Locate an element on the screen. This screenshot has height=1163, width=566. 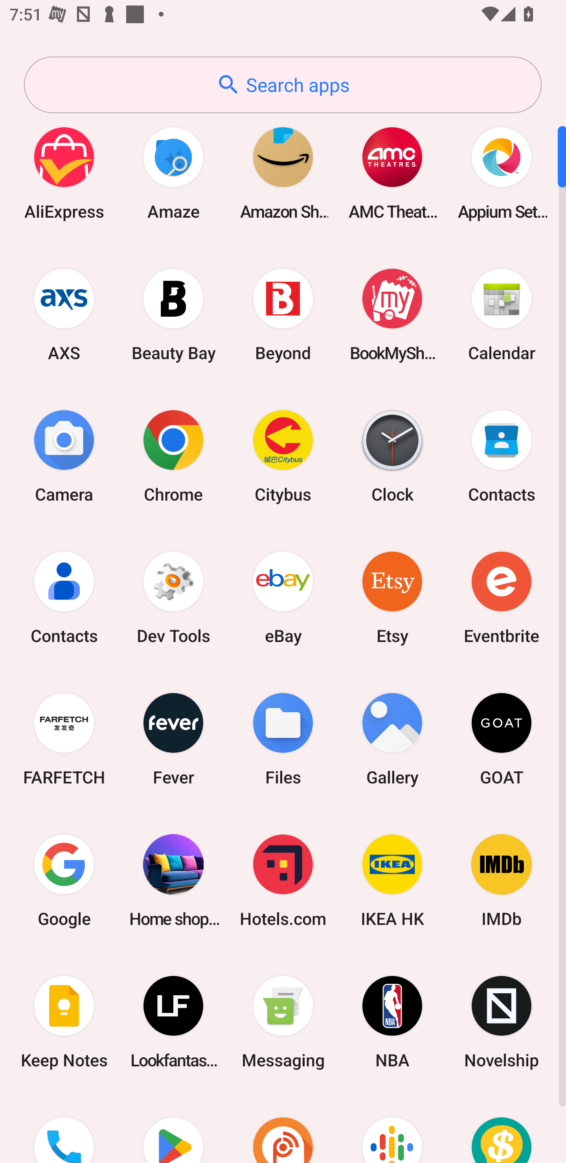
Amaze is located at coordinates (173, 173).